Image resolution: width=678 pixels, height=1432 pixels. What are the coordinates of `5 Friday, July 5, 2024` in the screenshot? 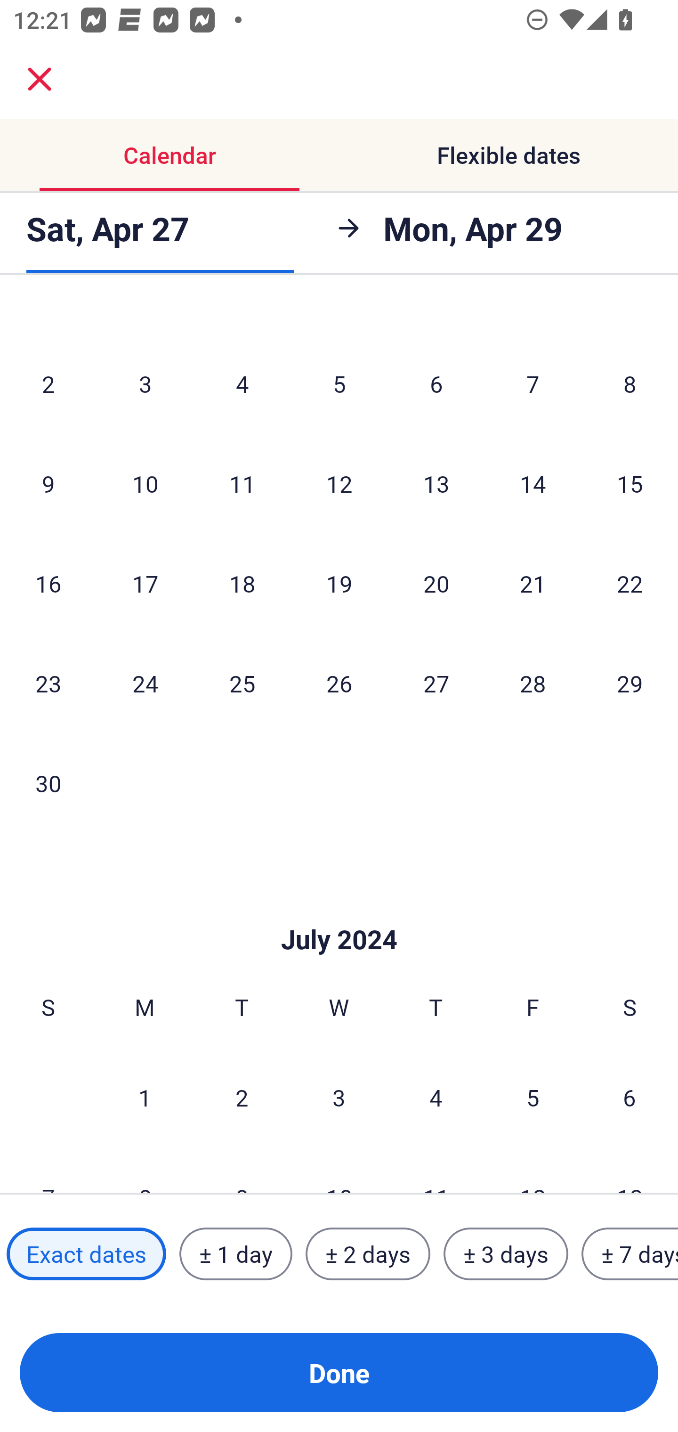 It's located at (533, 1098).